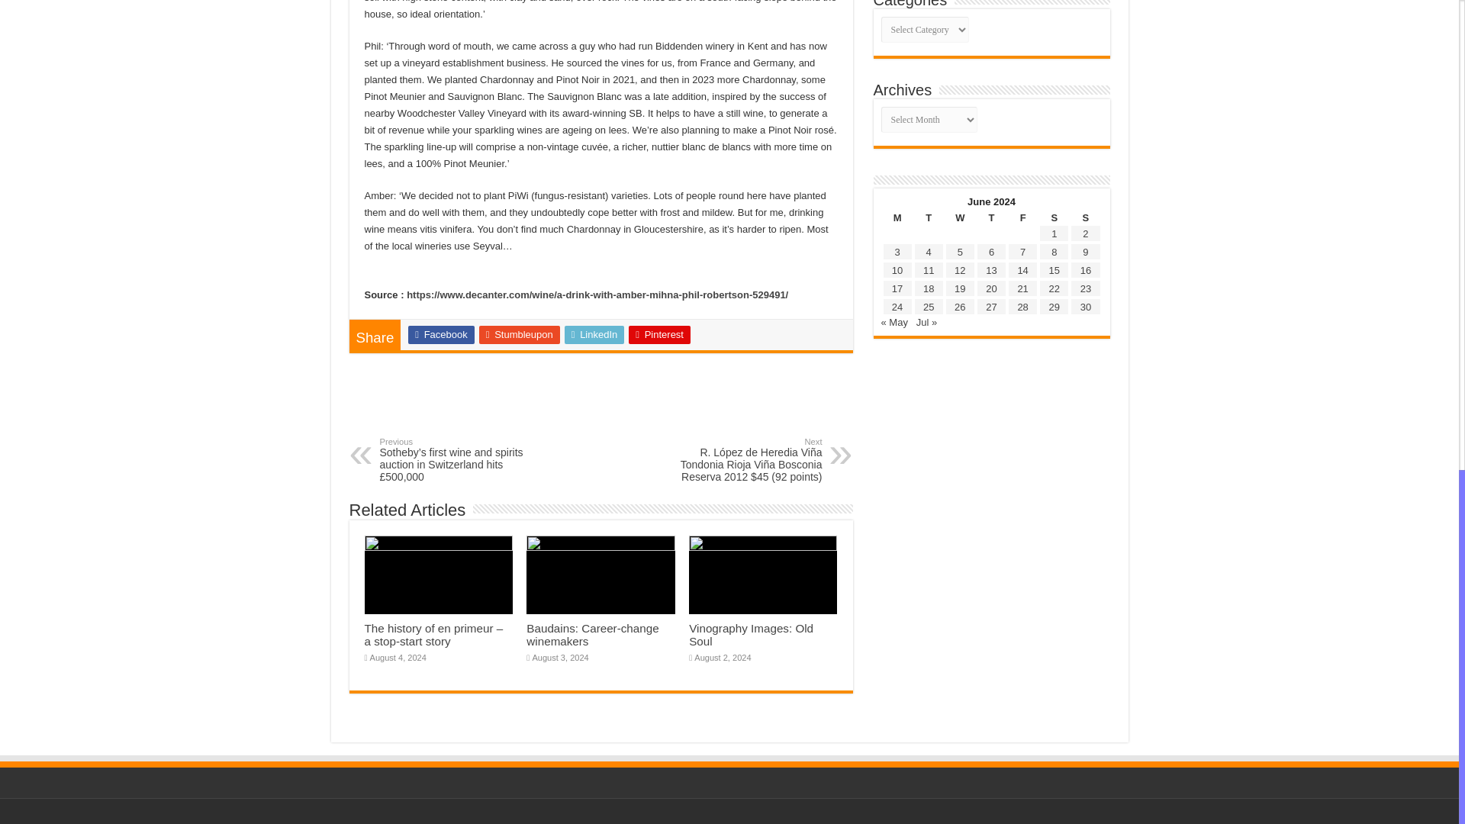  Describe the element at coordinates (1085, 233) in the screenshot. I see `2` at that location.